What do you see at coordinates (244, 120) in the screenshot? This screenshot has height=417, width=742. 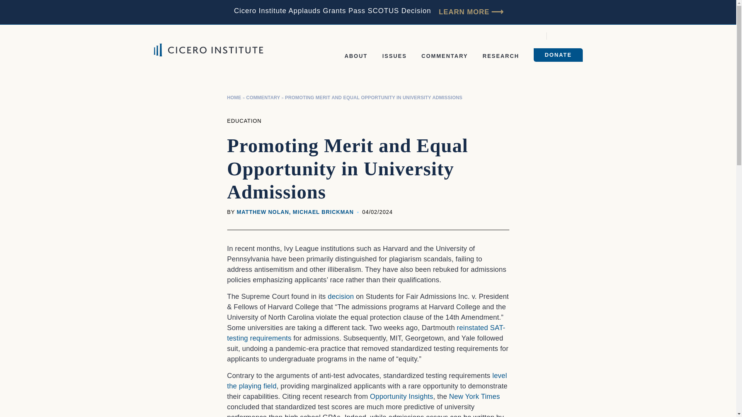 I see `EDUCATION` at bounding box center [244, 120].